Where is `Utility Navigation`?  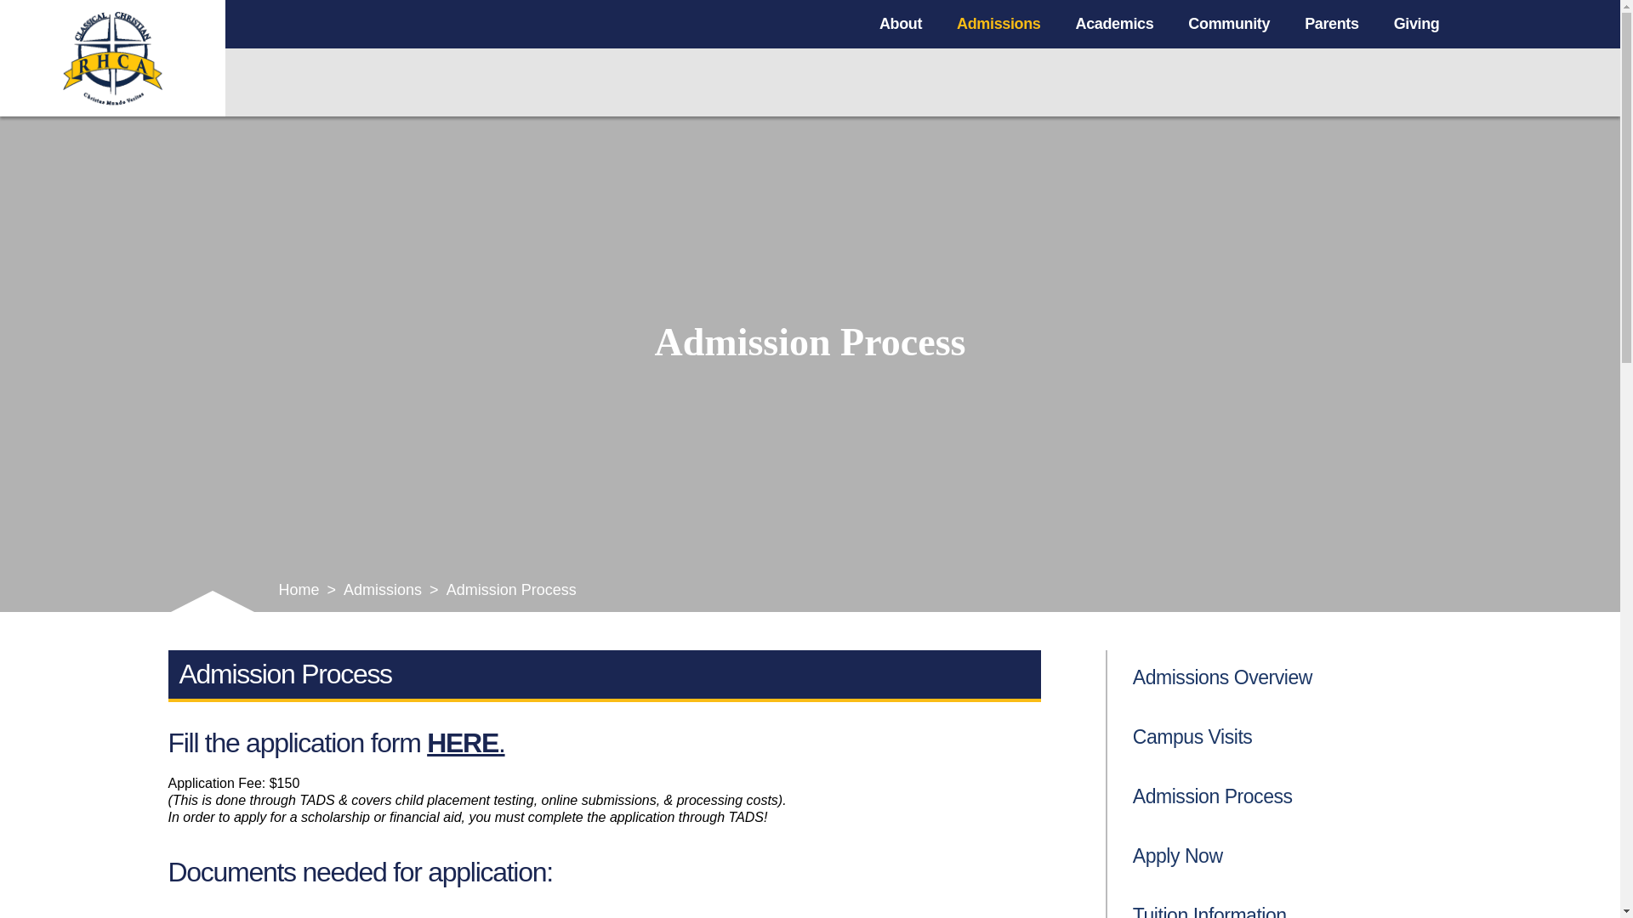 Utility Navigation is located at coordinates (1427, 82).